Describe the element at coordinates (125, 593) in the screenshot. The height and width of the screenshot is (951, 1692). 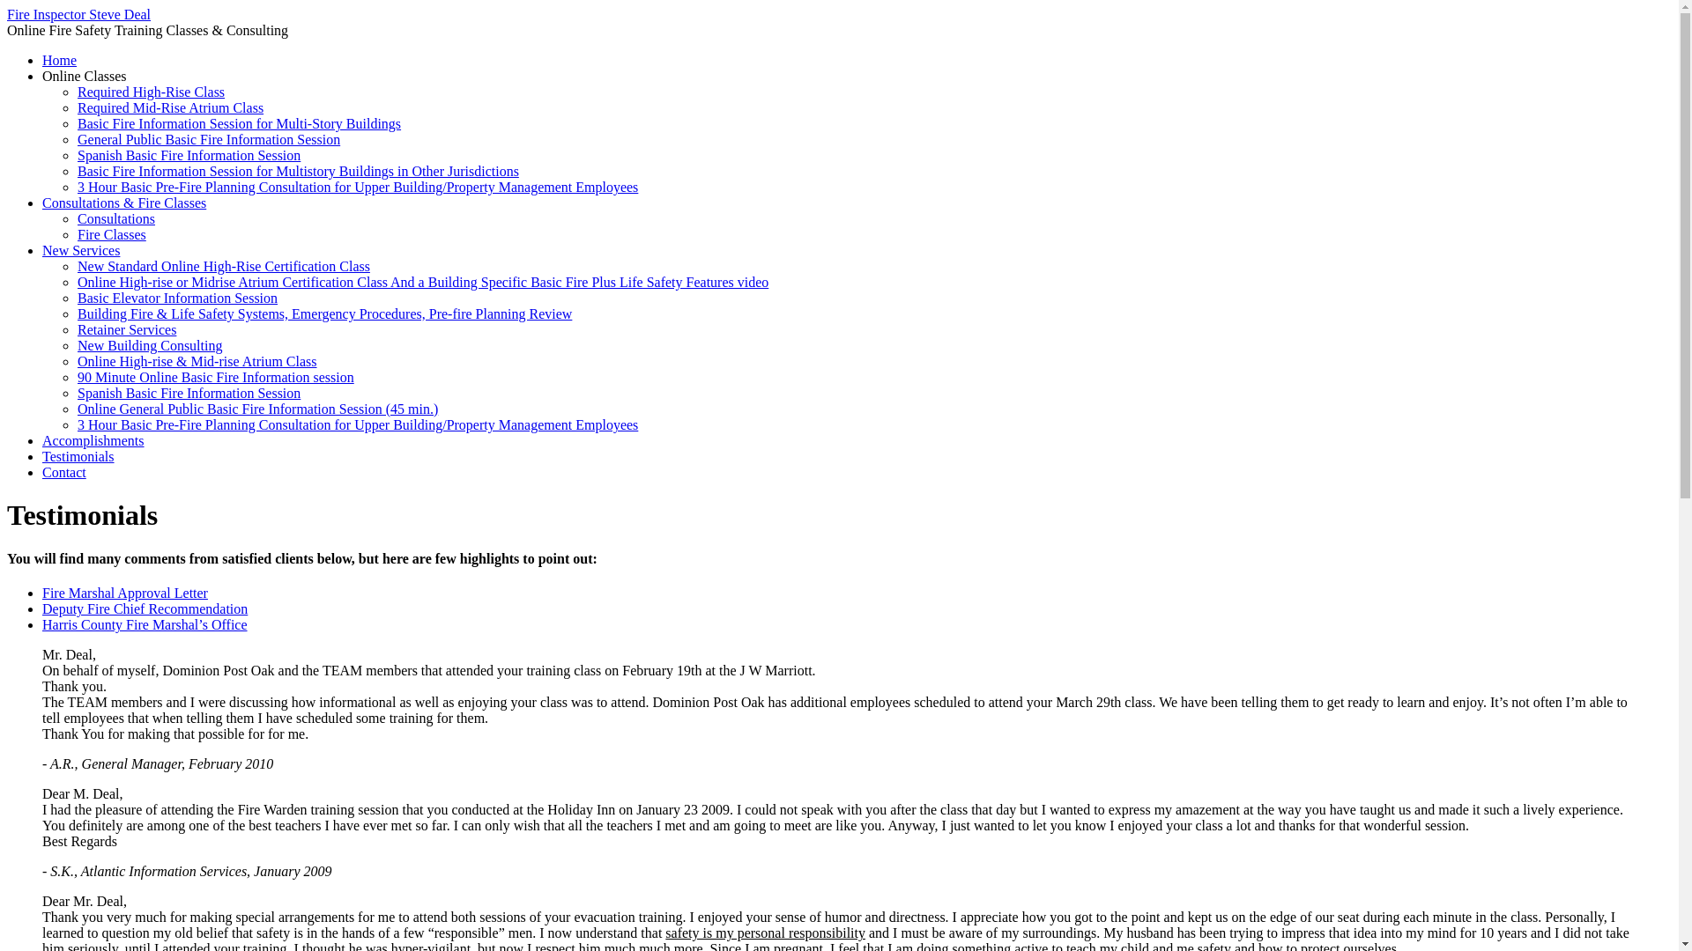
I see `Fire Marshal Approval Letter` at that location.